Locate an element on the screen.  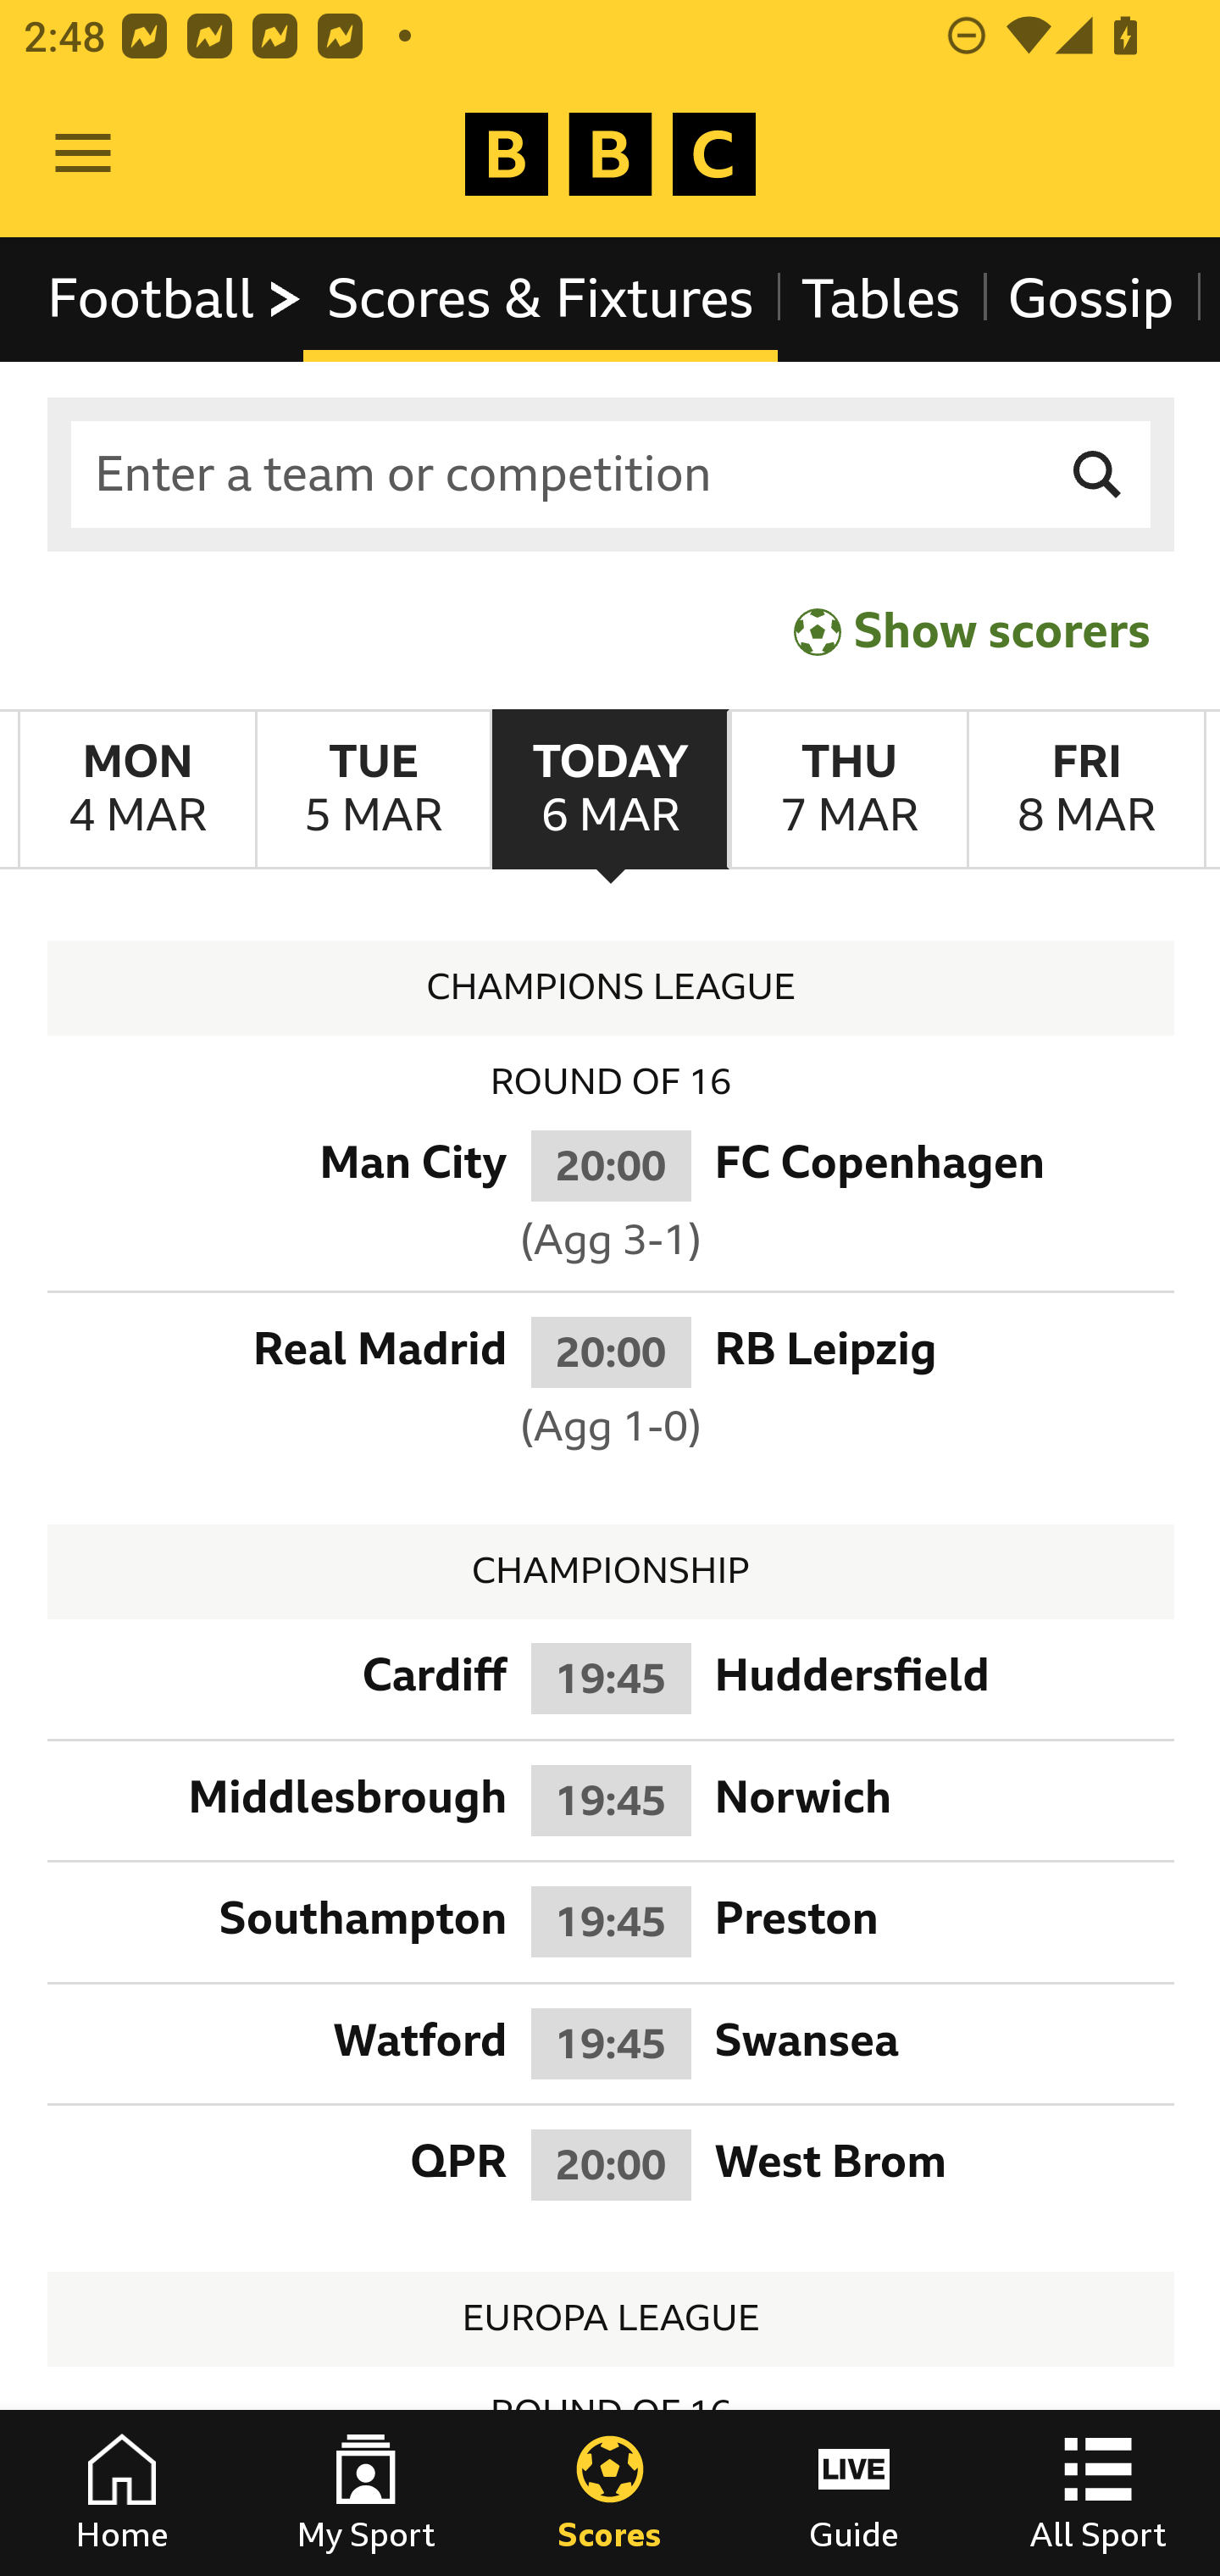
Football  is located at coordinates (176, 298).